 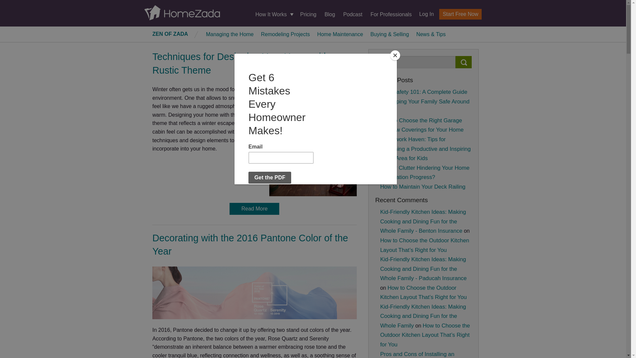 I want to click on Remodeling Projects, so click(x=286, y=34).